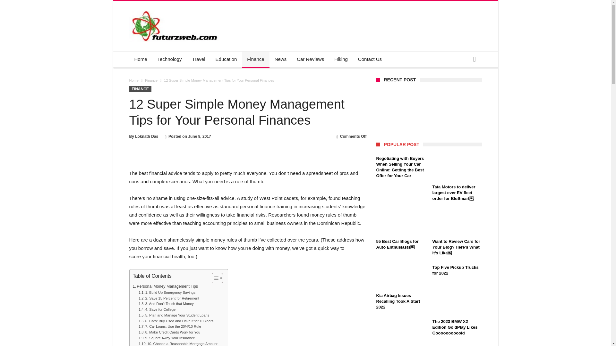 The width and height of the screenshot is (616, 346). What do you see at coordinates (146, 136) in the screenshot?
I see `Loknath Das` at bounding box center [146, 136].